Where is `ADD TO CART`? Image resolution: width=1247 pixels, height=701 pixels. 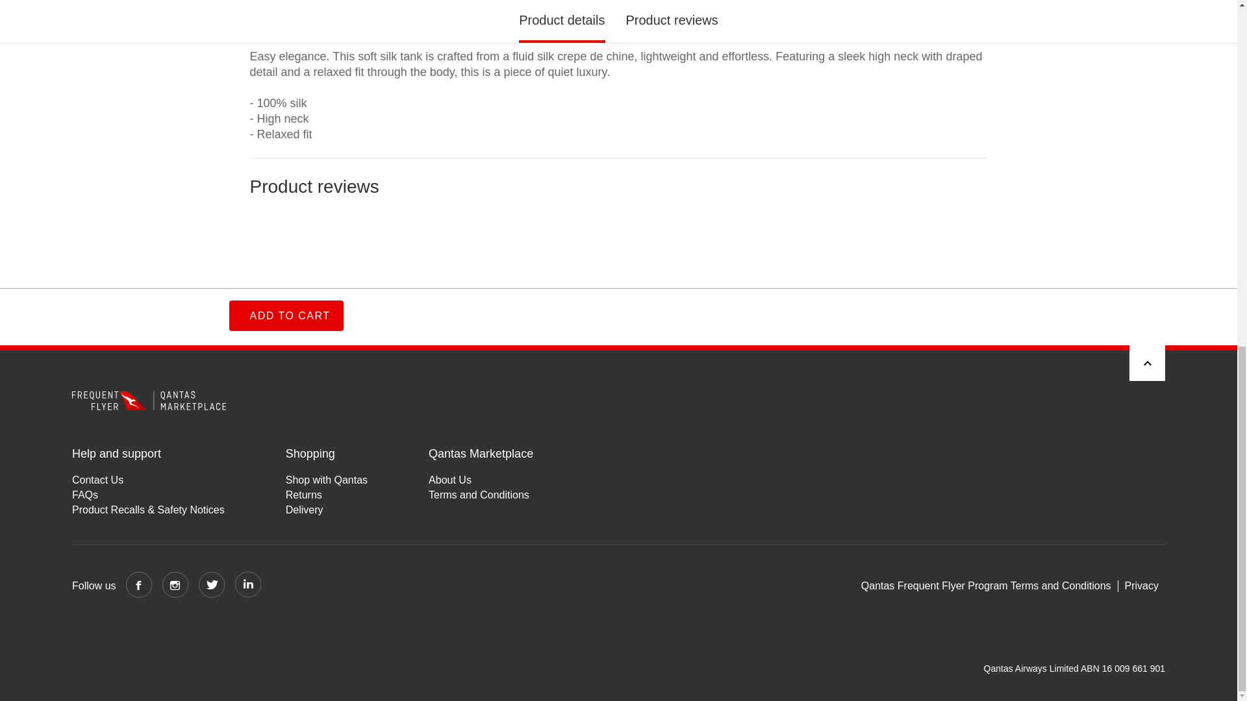
ADD TO CART is located at coordinates (286, 1).